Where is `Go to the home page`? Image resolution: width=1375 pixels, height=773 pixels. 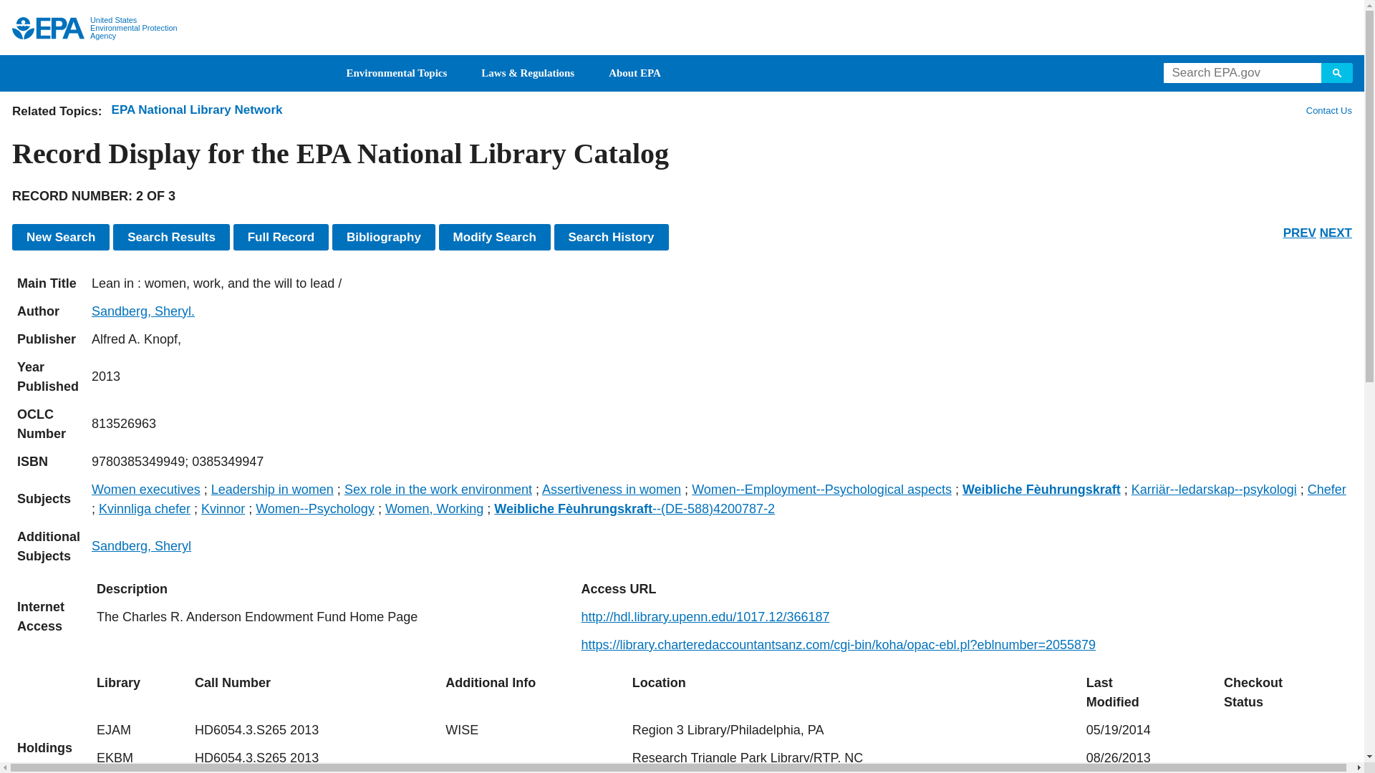
Go to the home page is located at coordinates (48, 28).